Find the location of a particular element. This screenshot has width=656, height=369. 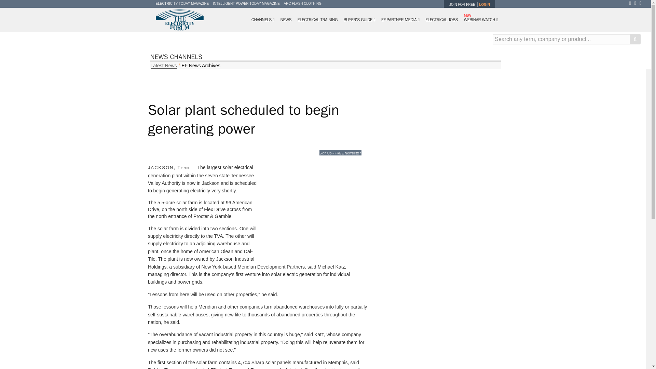

CHANNELS is located at coordinates (263, 20).